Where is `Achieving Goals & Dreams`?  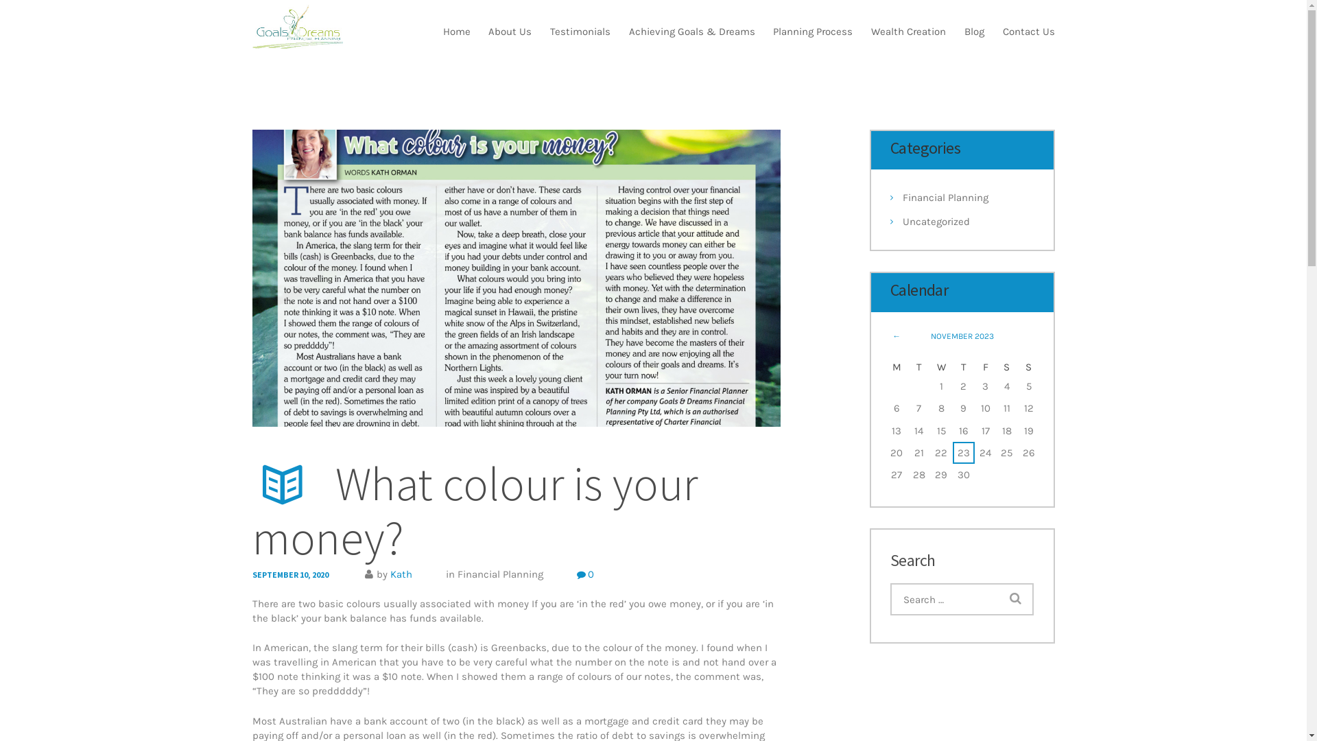 Achieving Goals & Dreams is located at coordinates (691, 32).